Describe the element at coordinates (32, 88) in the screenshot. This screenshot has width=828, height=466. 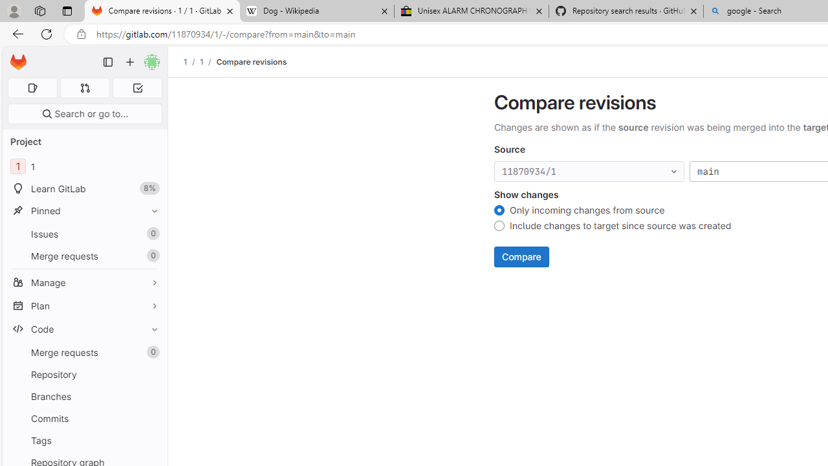
I see `Assigned issues 0` at that location.